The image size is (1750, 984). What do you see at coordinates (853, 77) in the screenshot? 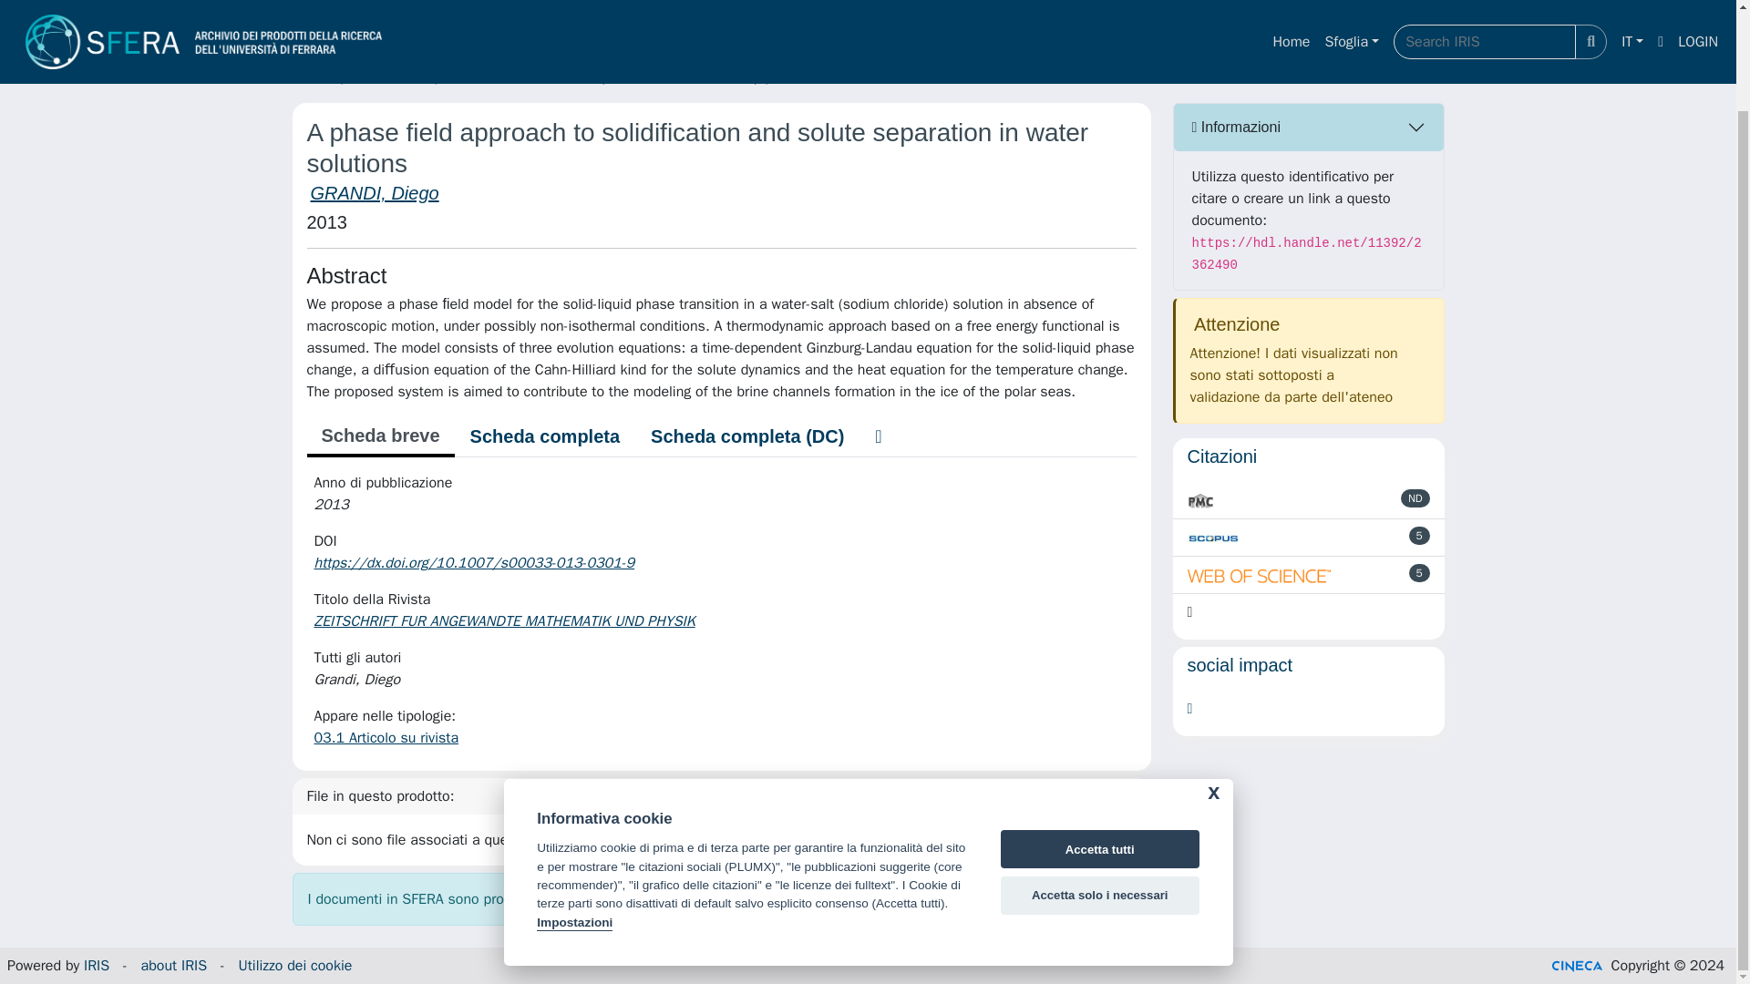
I see `03.1 Articolo su rivista` at bounding box center [853, 77].